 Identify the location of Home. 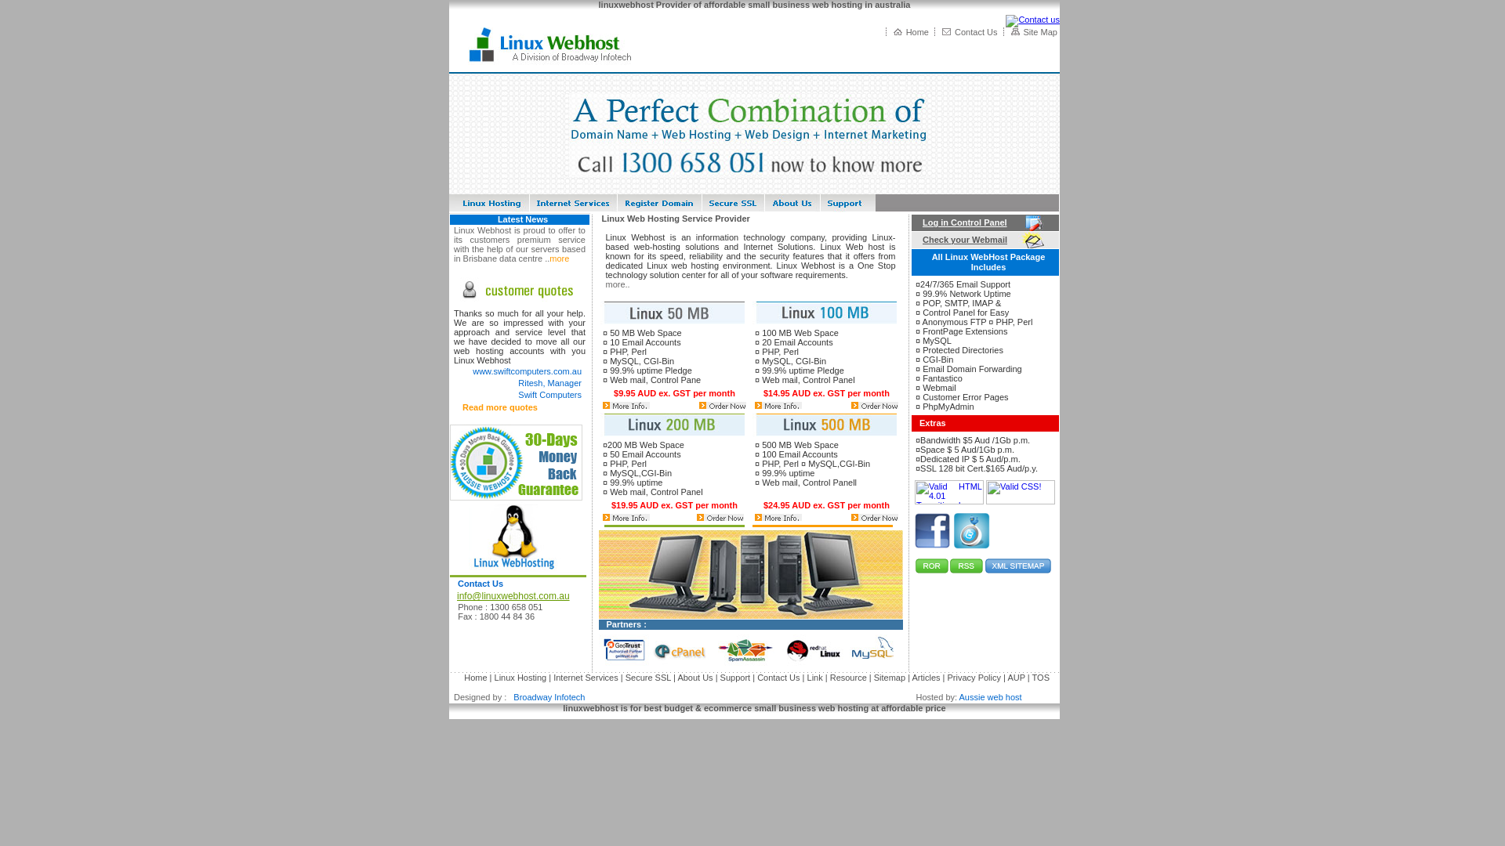
(475, 678).